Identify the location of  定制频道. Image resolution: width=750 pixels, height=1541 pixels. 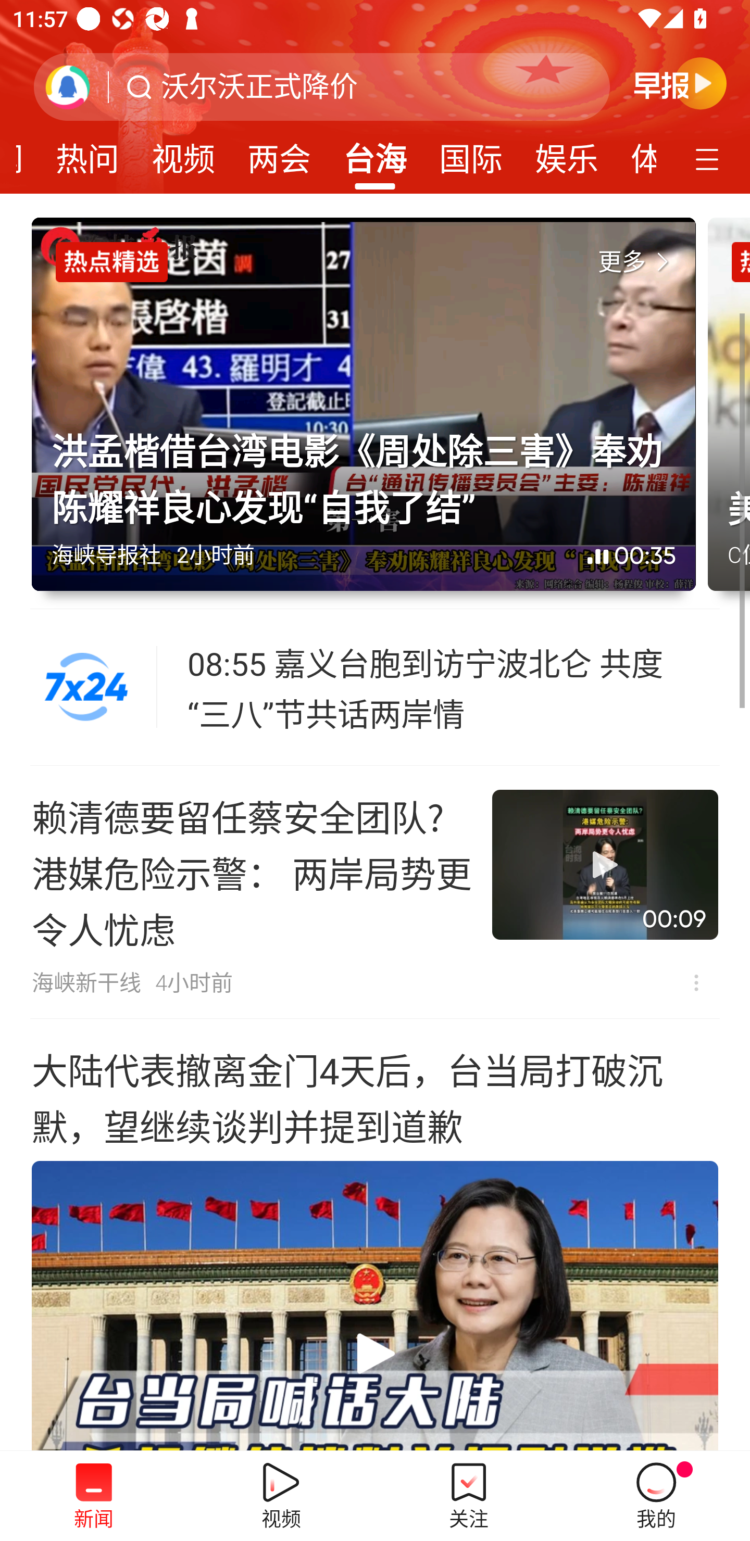
(709, 158).